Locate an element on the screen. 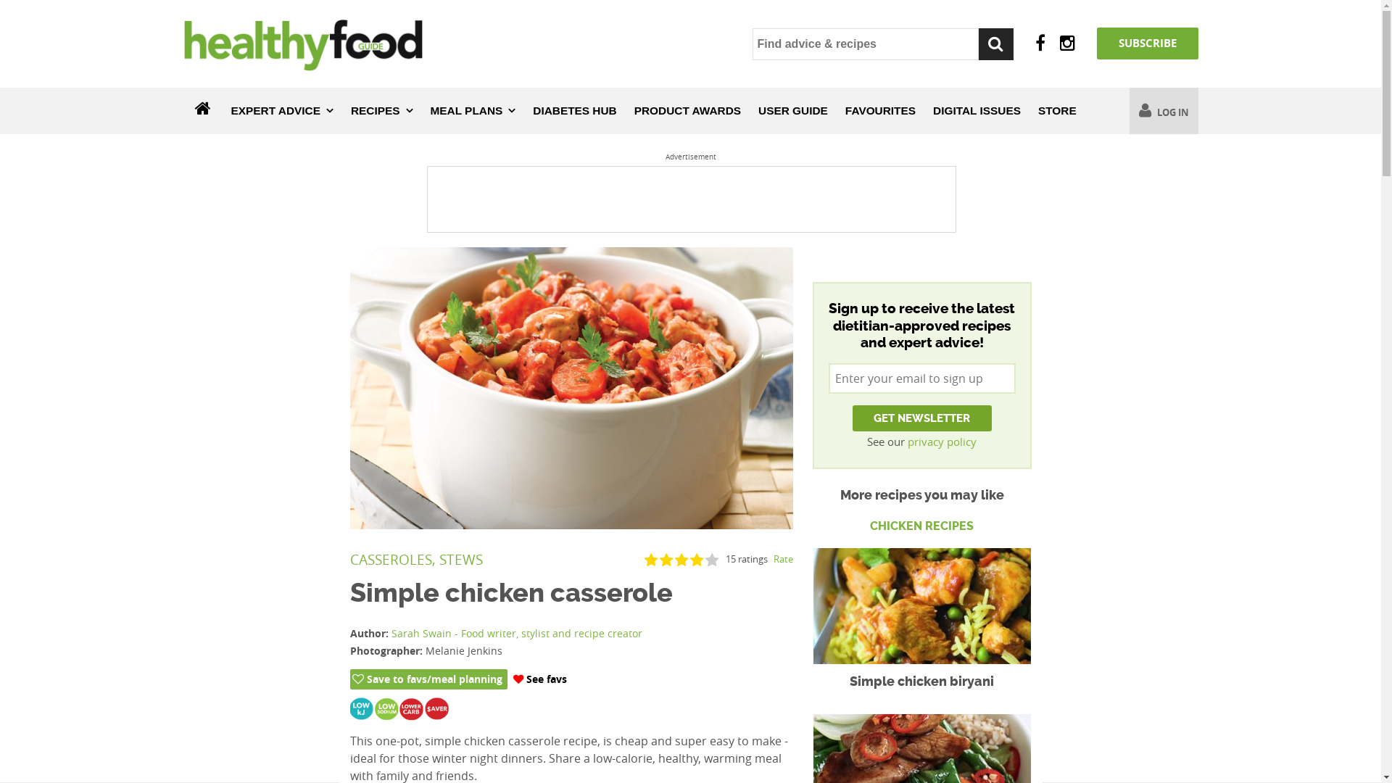  Simple chicken biryani is located at coordinates (922, 681).